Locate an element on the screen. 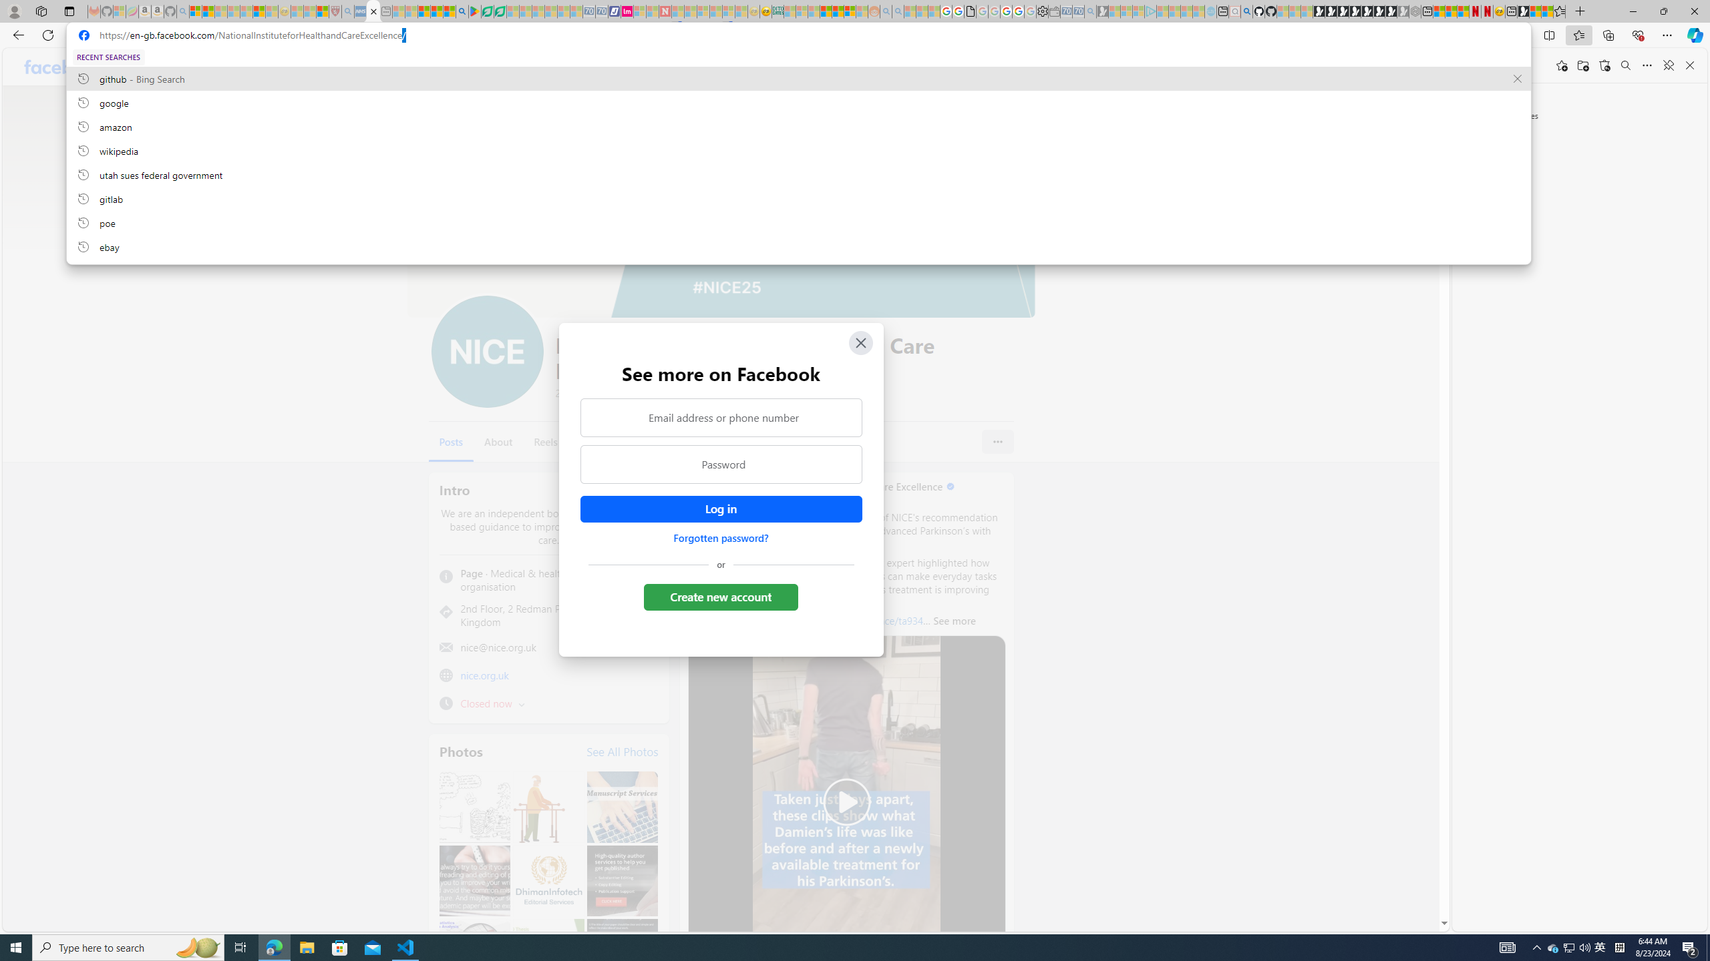 Image resolution: width=1710 pixels, height=961 pixels. Search favorites is located at coordinates (1625, 65).